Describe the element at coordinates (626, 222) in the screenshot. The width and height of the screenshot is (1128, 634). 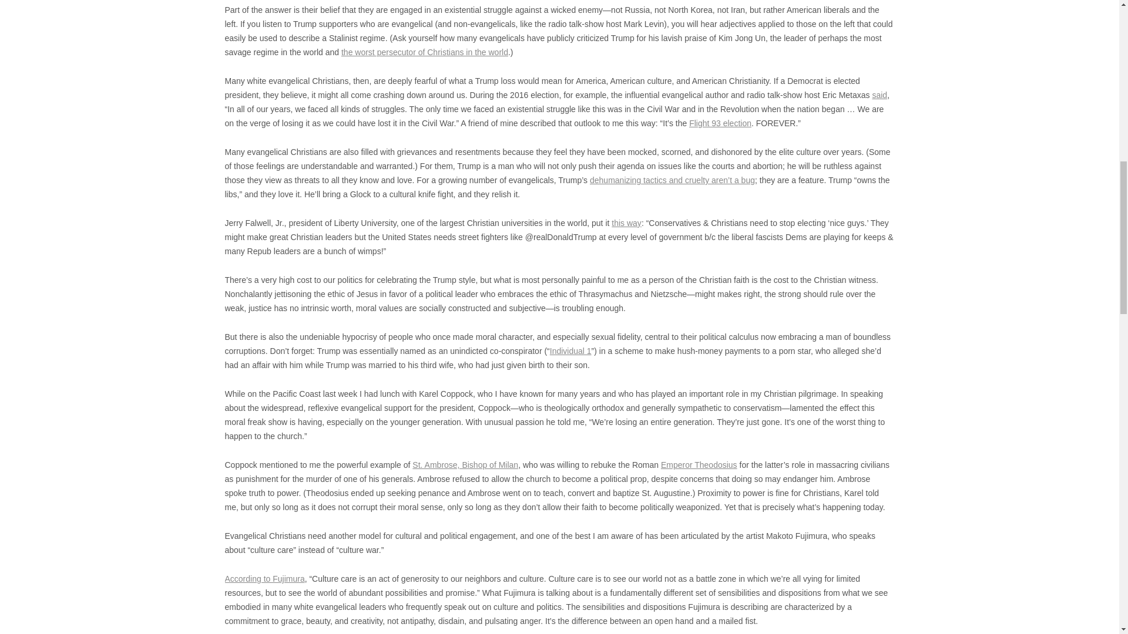
I see `this way` at that location.